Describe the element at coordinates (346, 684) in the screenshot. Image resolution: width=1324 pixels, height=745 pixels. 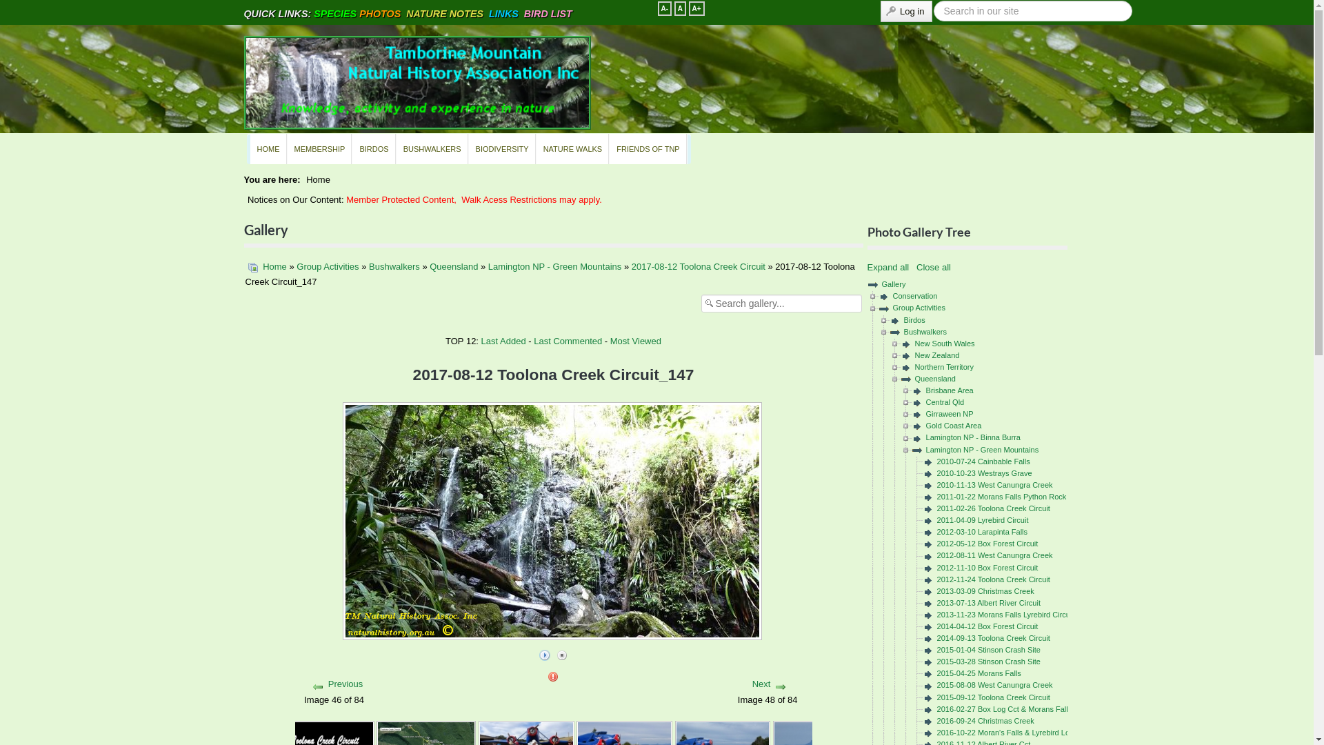
I see `Previous` at that location.